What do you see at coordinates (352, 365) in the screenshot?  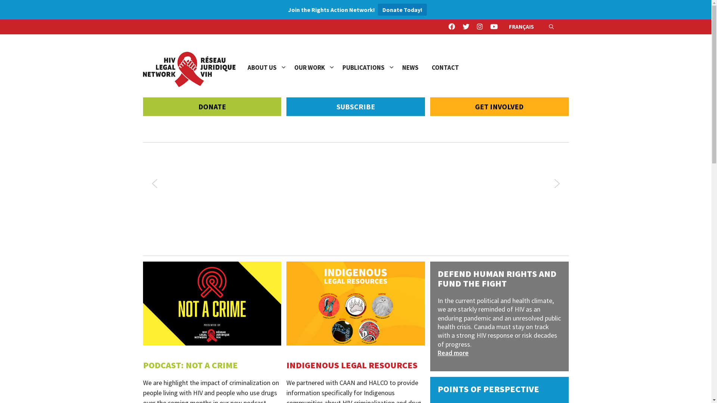 I see `INDIGENOUS LEGAL RESOURCES` at bounding box center [352, 365].